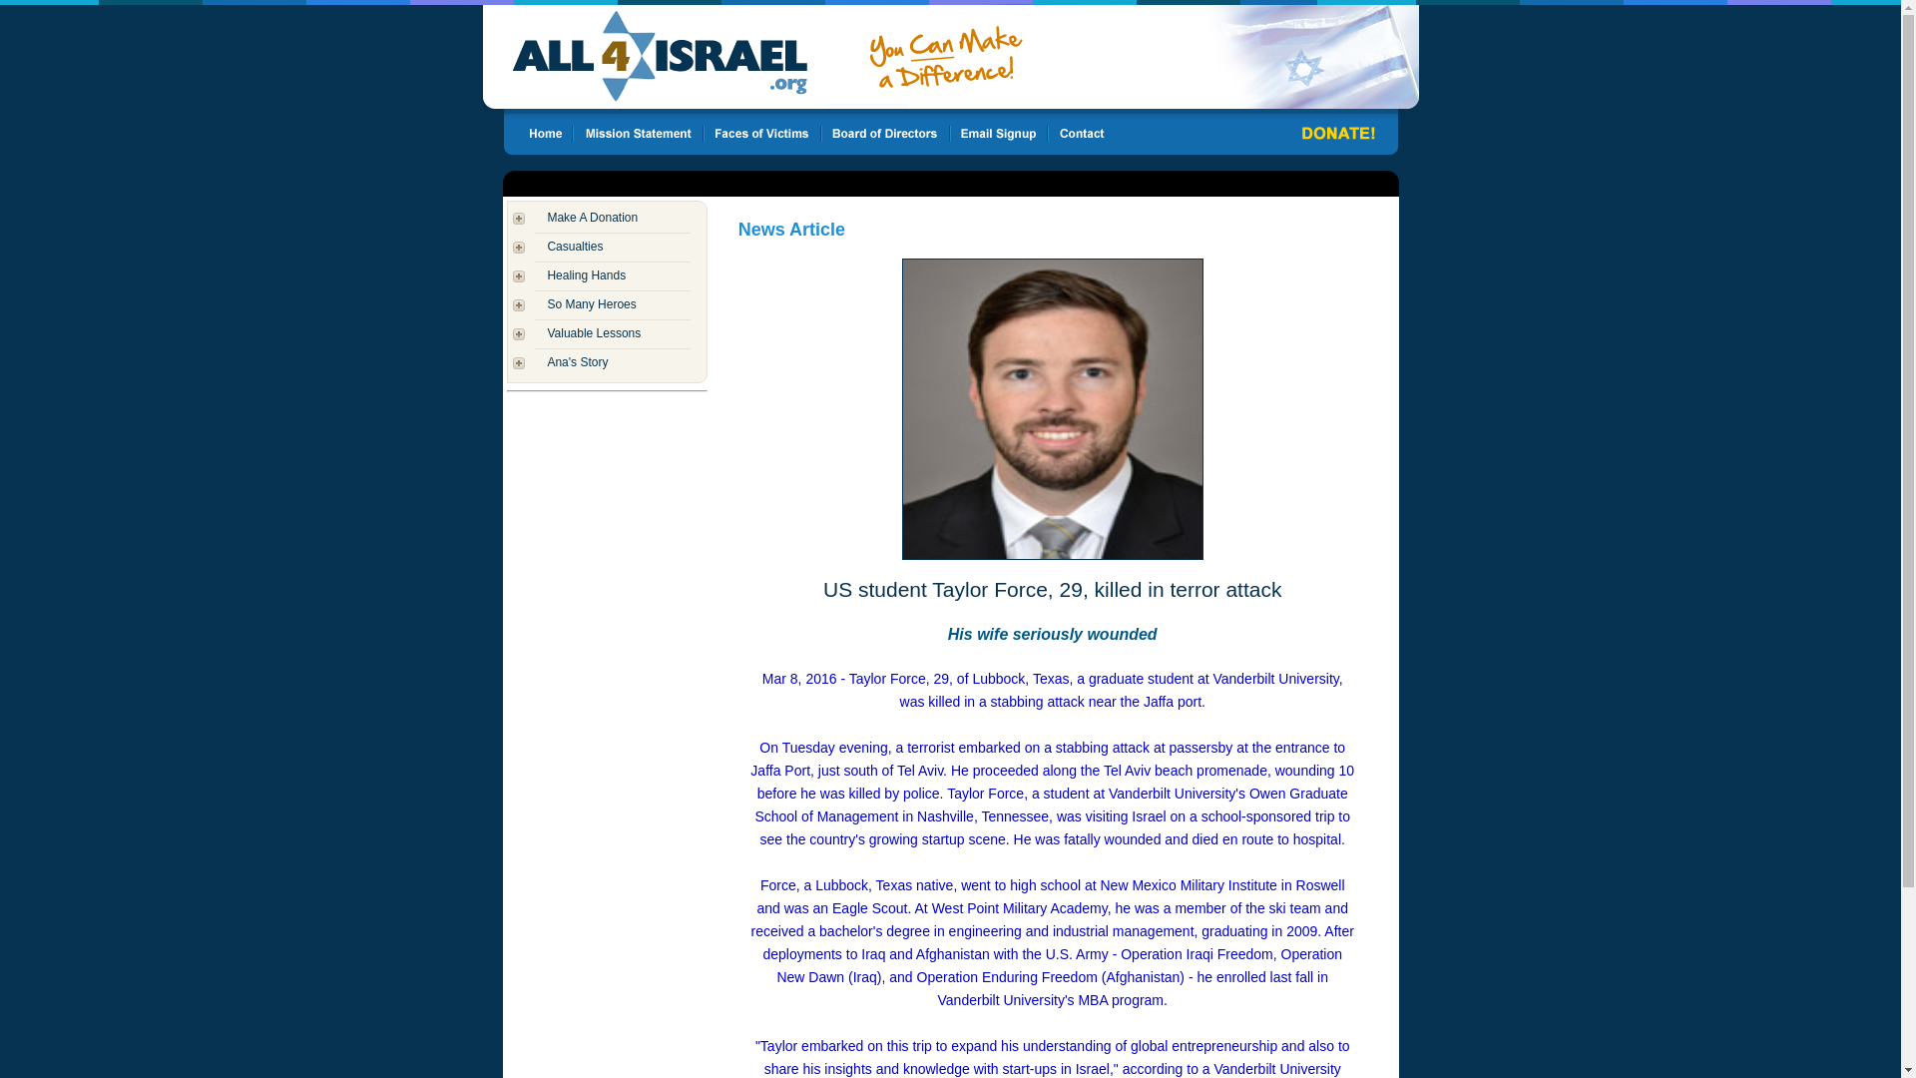  I want to click on Make A Donation, so click(592, 217).